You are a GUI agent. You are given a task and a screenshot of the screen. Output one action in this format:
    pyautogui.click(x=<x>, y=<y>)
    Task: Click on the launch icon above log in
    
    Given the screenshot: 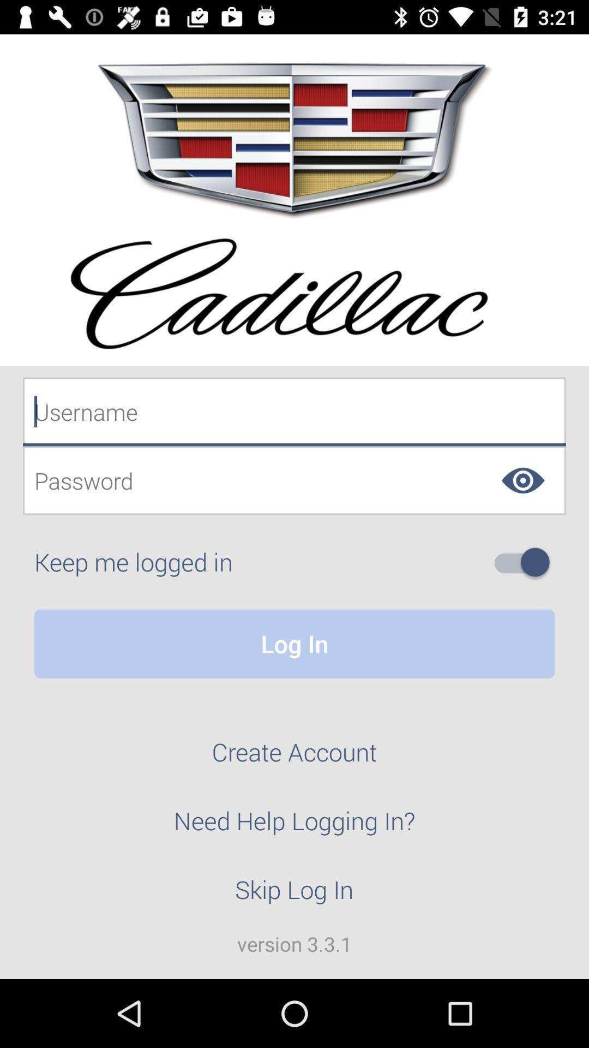 What is the action you would take?
    pyautogui.click(x=526, y=562)
    